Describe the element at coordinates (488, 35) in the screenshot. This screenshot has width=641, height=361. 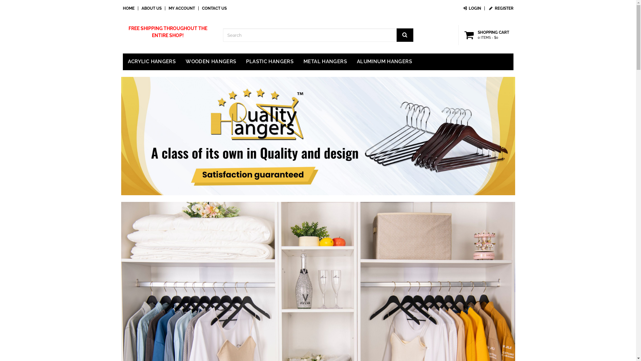
I see `SHOPPING CART
0 ITEMS - $0` at that location.